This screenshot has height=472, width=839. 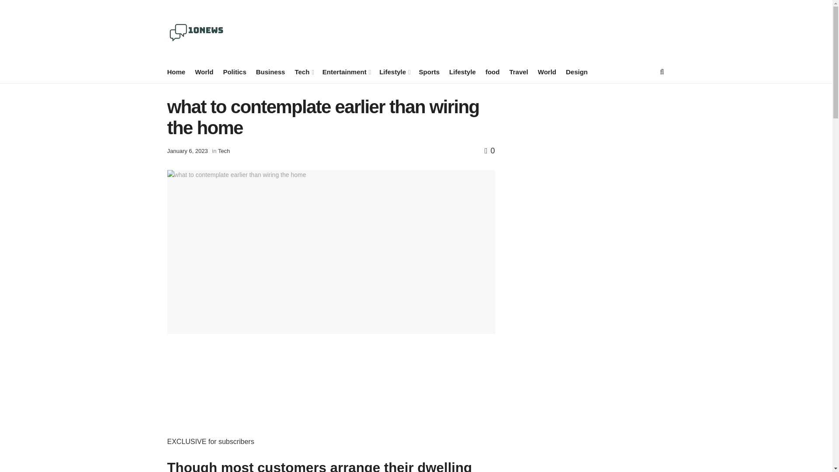 I want to click on Home, so click(x=176, y=72).